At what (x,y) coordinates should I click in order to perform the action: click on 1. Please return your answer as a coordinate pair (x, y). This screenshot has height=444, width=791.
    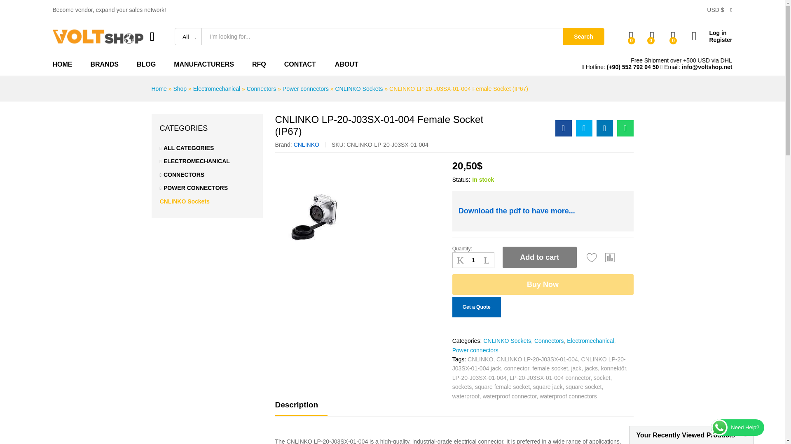
    Looking at the image, I should click on (473, 260).